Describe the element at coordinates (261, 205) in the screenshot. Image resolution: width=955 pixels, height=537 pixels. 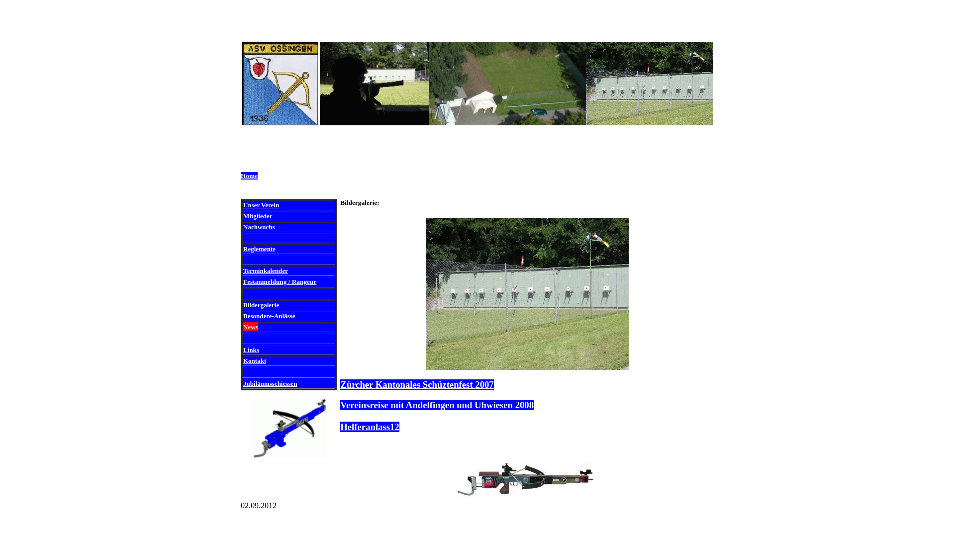
I see `Unser Verein` at that location.